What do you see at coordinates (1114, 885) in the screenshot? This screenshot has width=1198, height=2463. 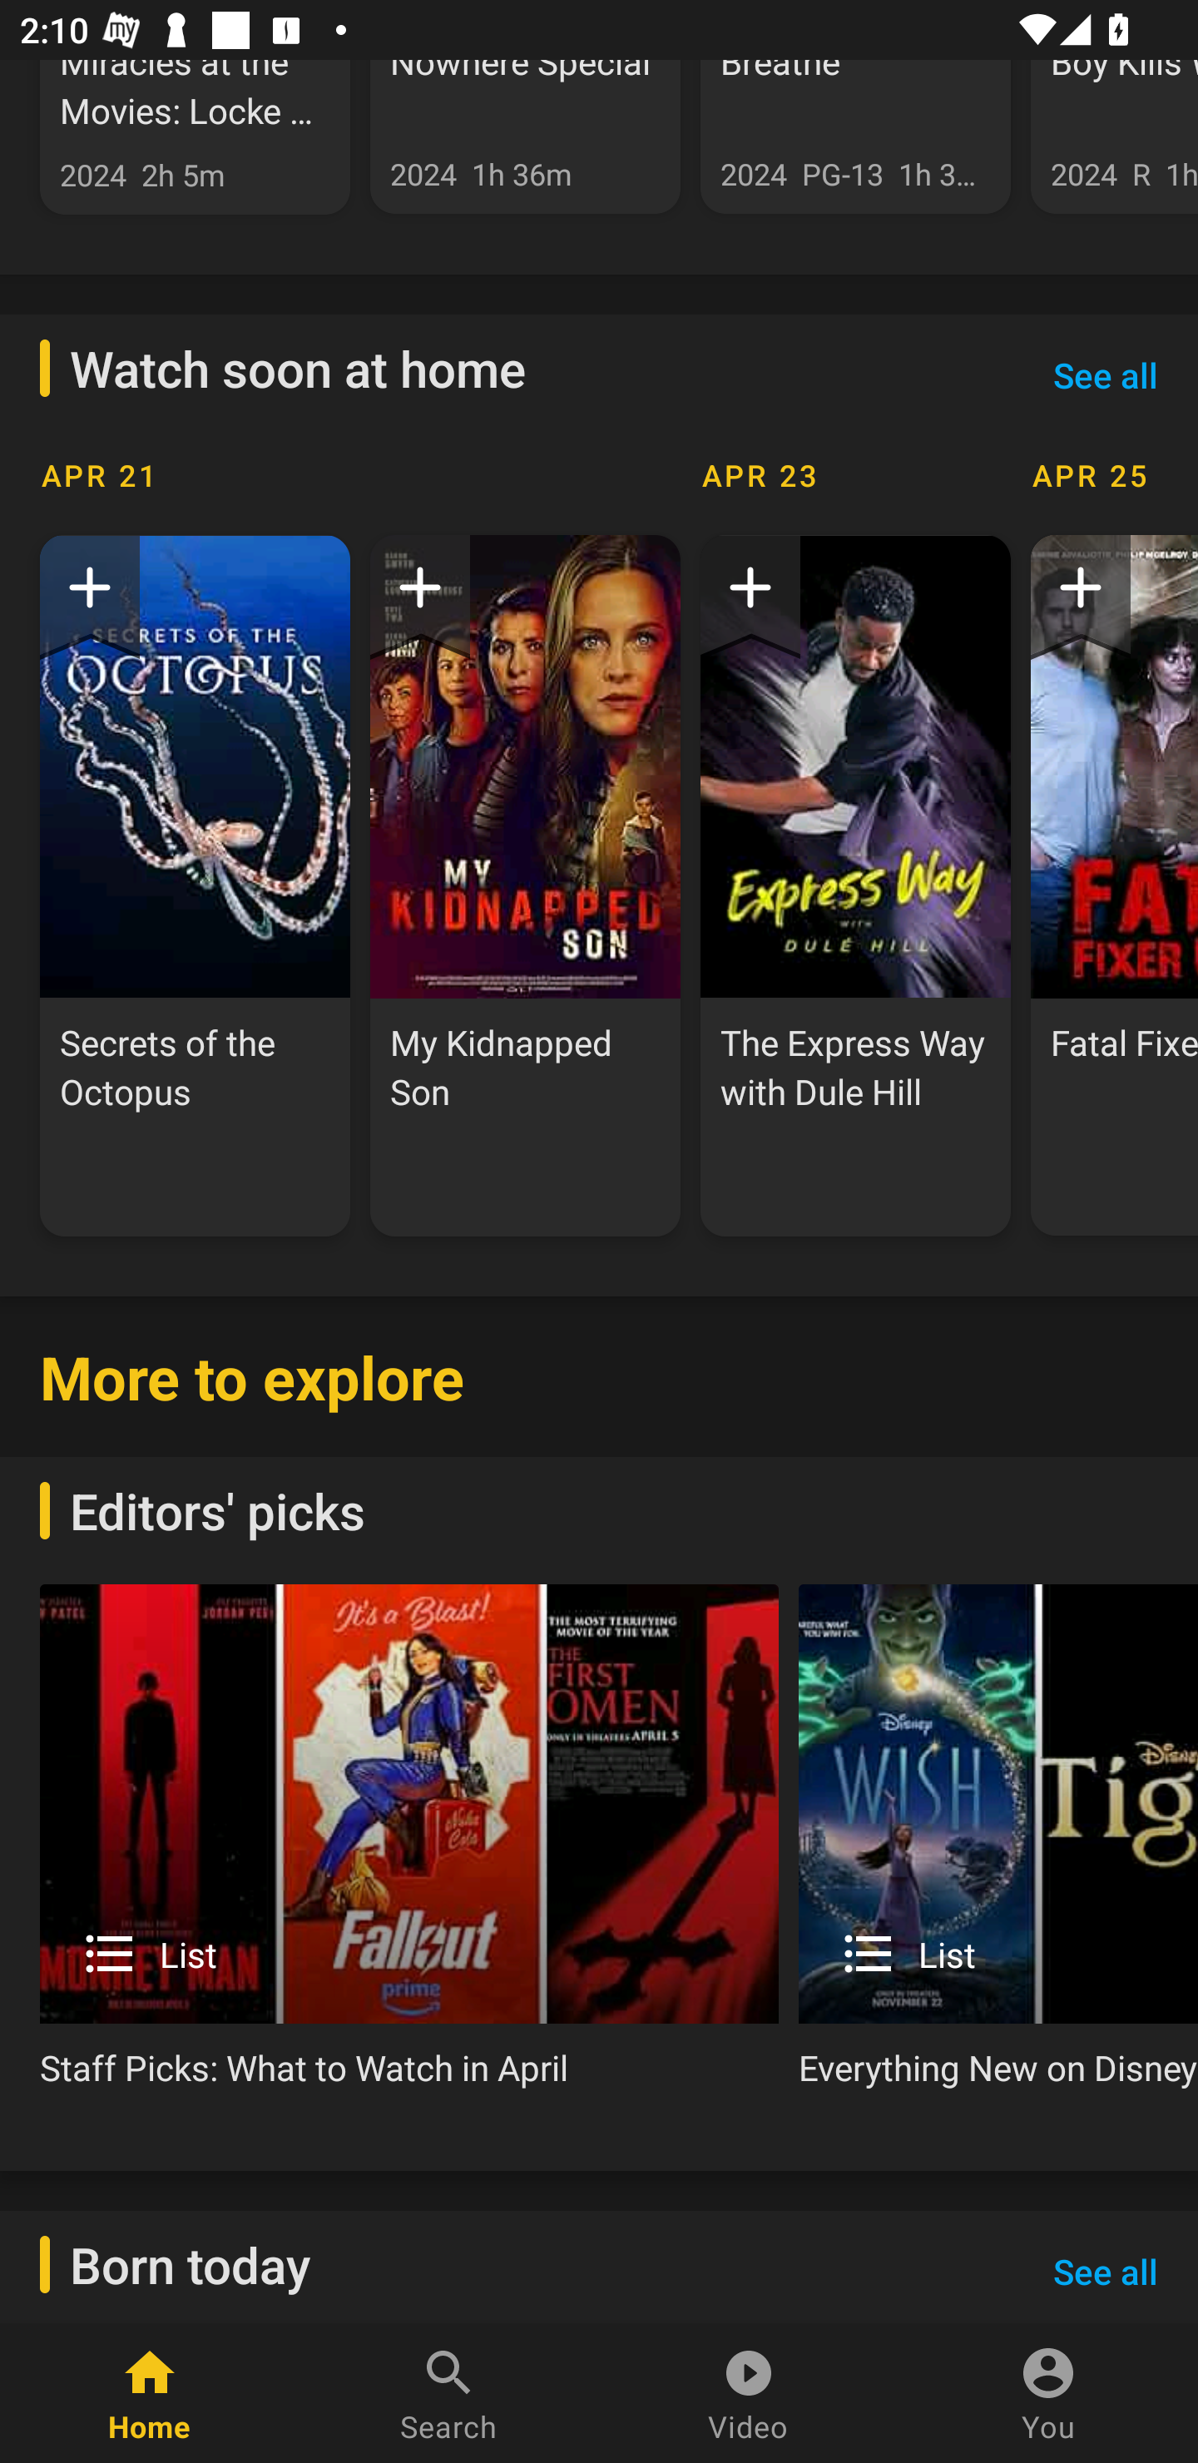 I see `Fatal Fixer Upper` at bounding box center [1114, 885].